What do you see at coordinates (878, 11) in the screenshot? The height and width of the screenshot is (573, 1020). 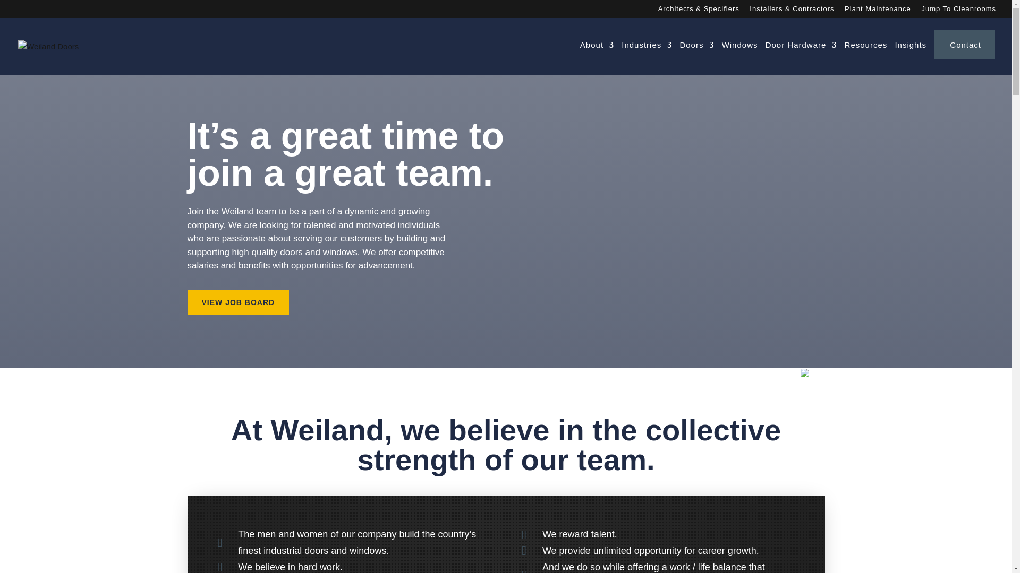 I see `Plant Maintenance` at bounding box center [878, 11].